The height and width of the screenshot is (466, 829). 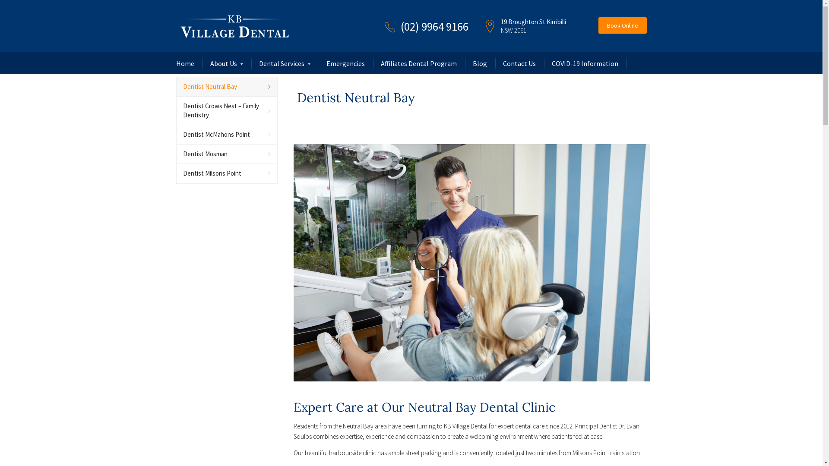 I want to click on Book Online, so click(x=623, y=25).